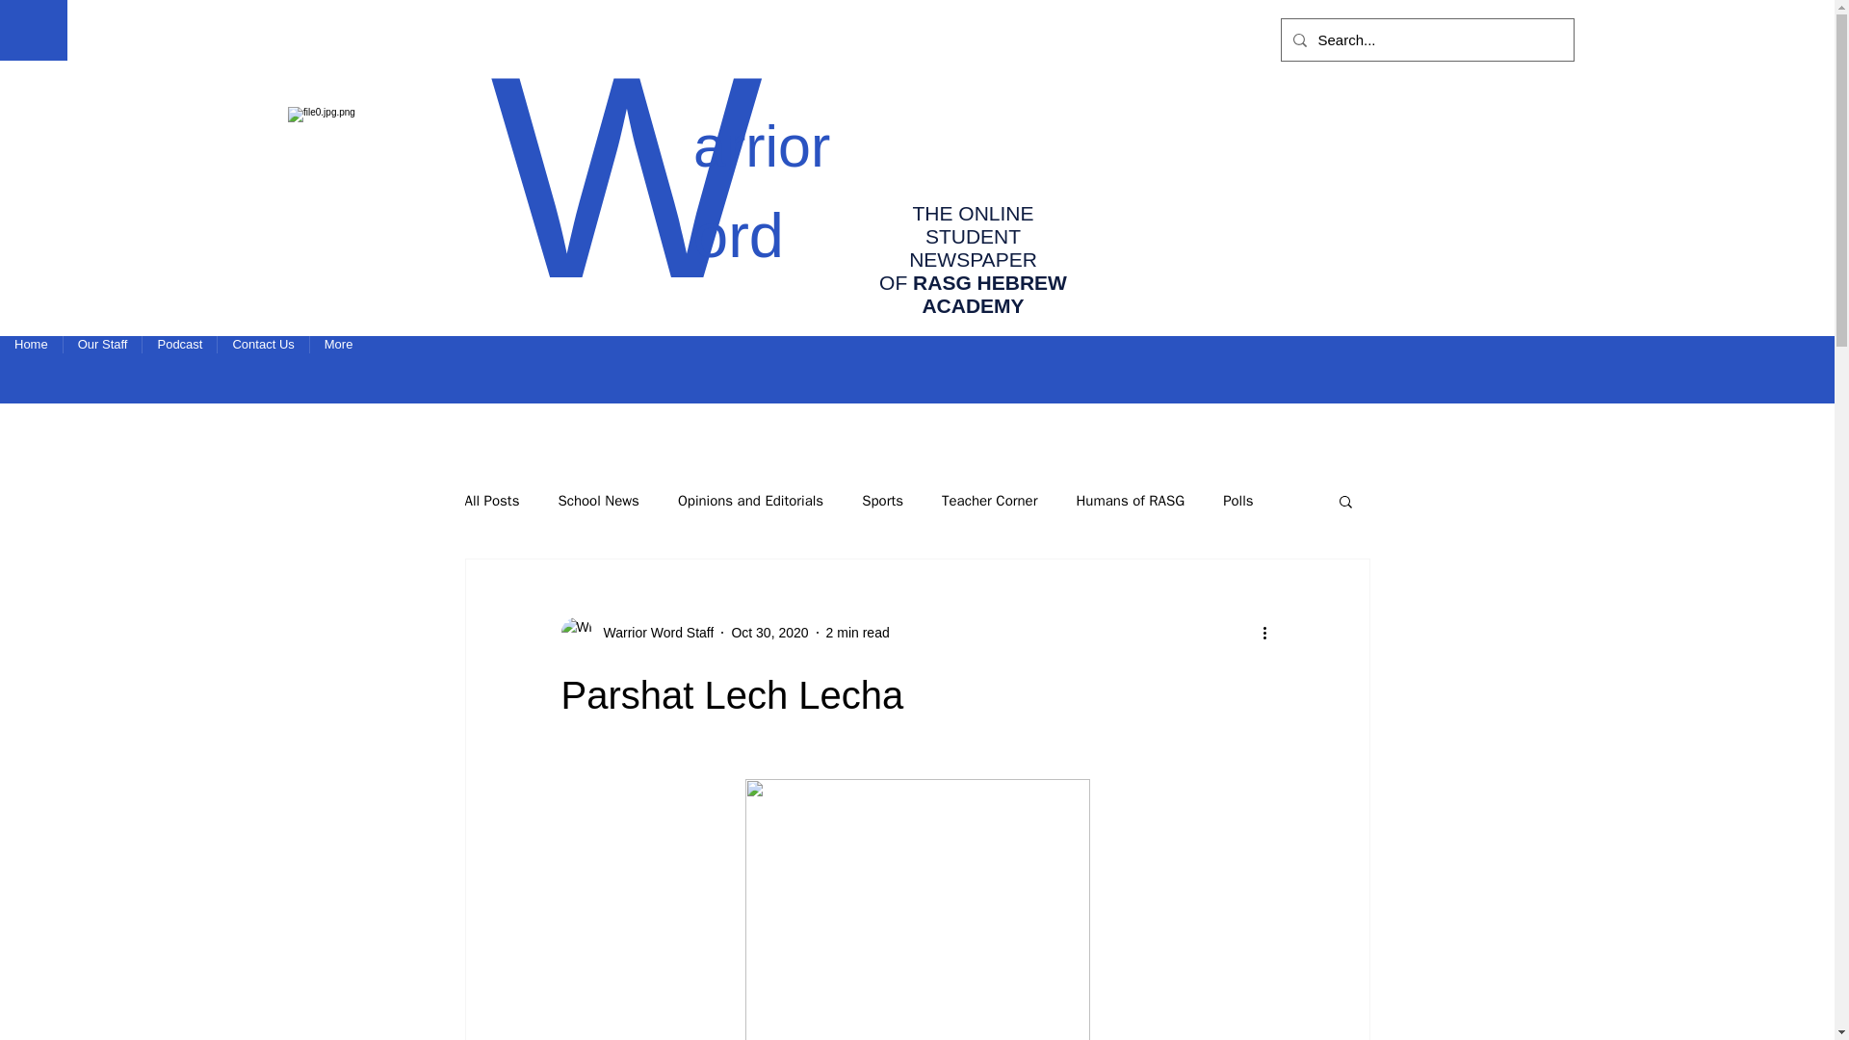  Describe the element at coordinates (597, 500) in the screenshot. I see `School News` at that location.